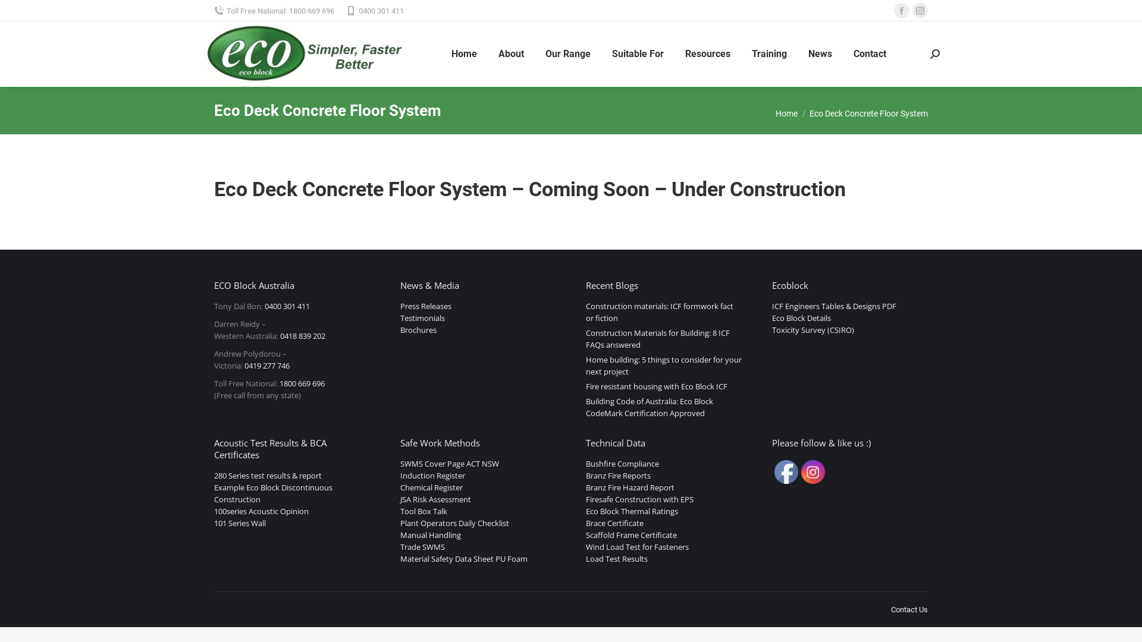 The image size is (1142, 642). What do you see at coordinates (619, 476) in the screenshot?
I see `Branz Fire Reports` at bounding box center [619, 476].